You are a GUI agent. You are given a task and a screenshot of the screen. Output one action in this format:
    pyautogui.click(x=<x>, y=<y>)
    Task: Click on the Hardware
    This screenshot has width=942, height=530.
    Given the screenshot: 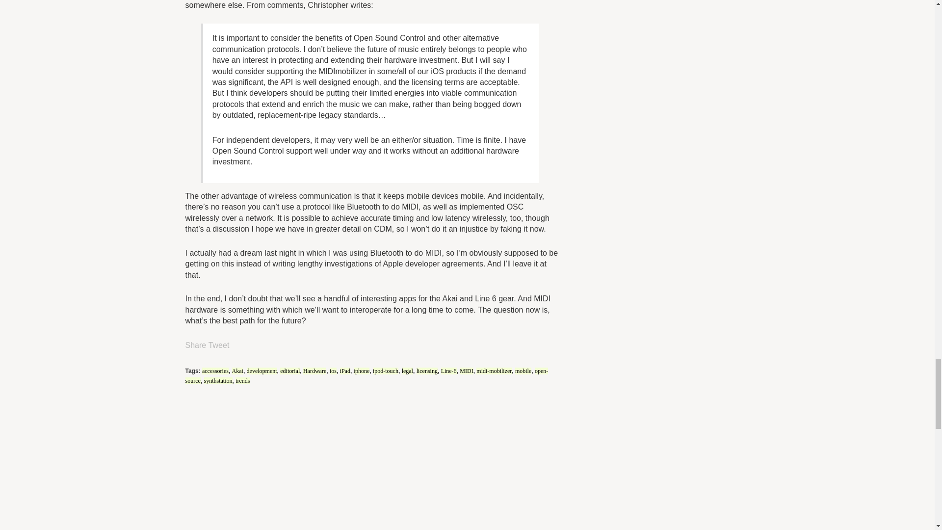 What is the action you would take?
    pyautogui.click(x=314, y=371)
    